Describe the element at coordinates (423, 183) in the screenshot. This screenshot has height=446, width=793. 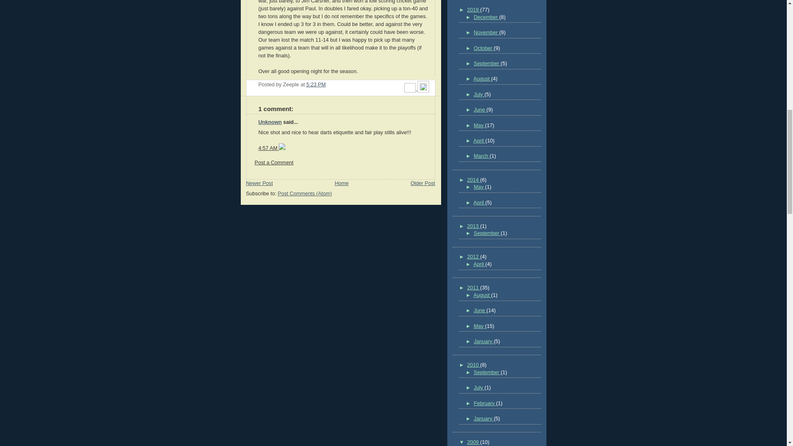
I see `Older Post` at that location.